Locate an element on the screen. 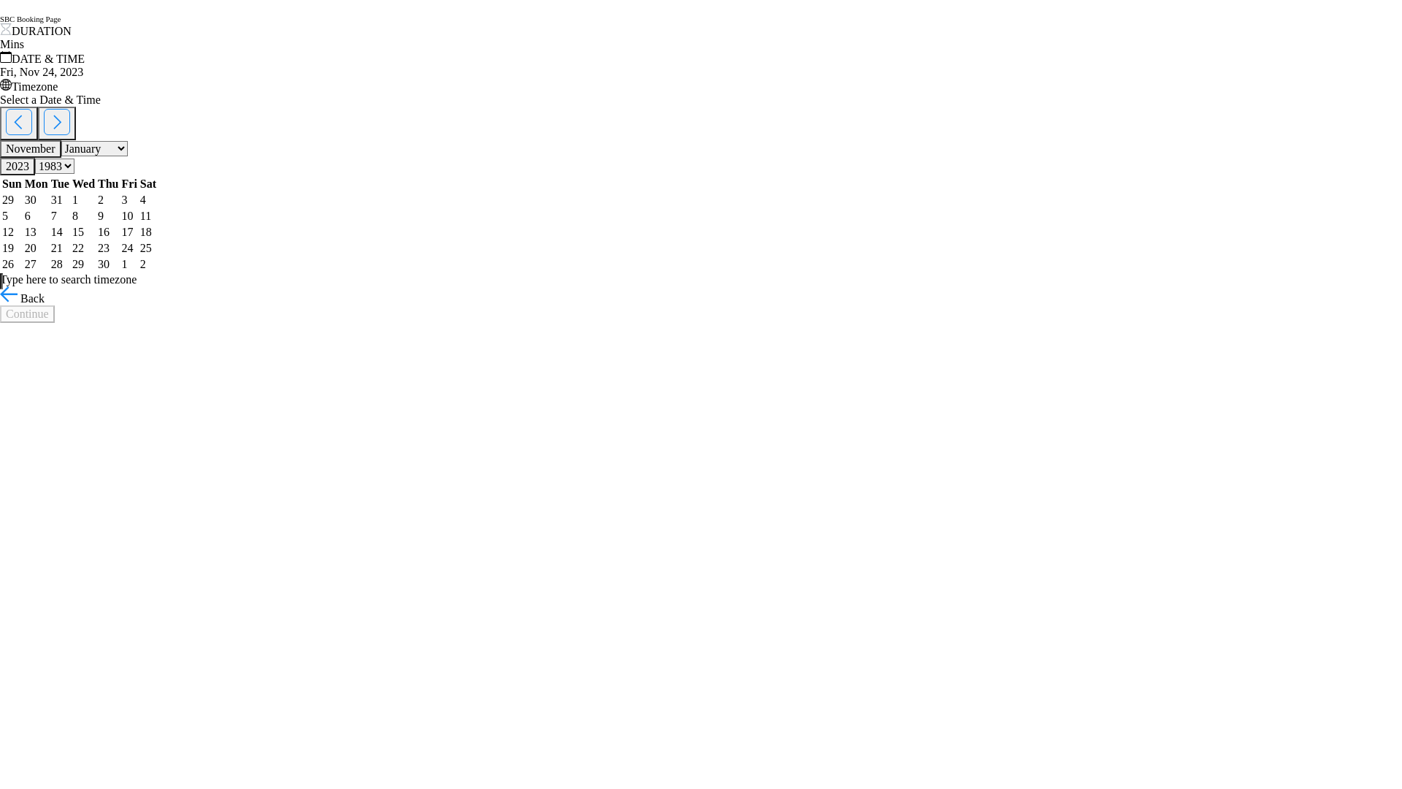 The width and height of the screenshot is (1402, 789). Back is located at coordinates (22, 298).